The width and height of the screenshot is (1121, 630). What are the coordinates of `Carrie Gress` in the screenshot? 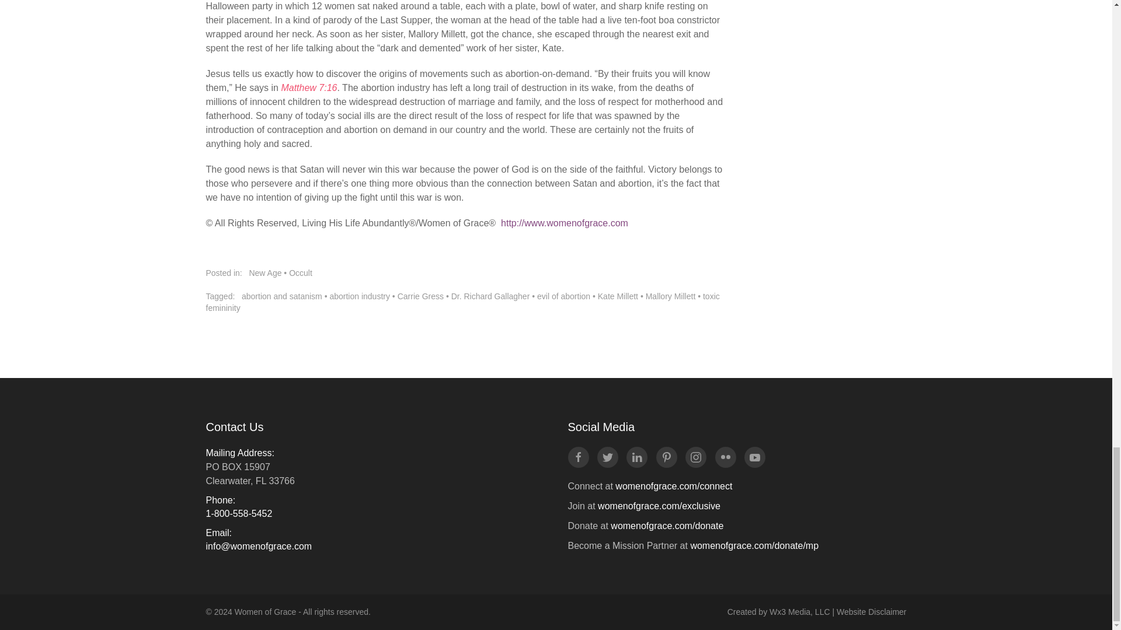 It's located at (420, 296).